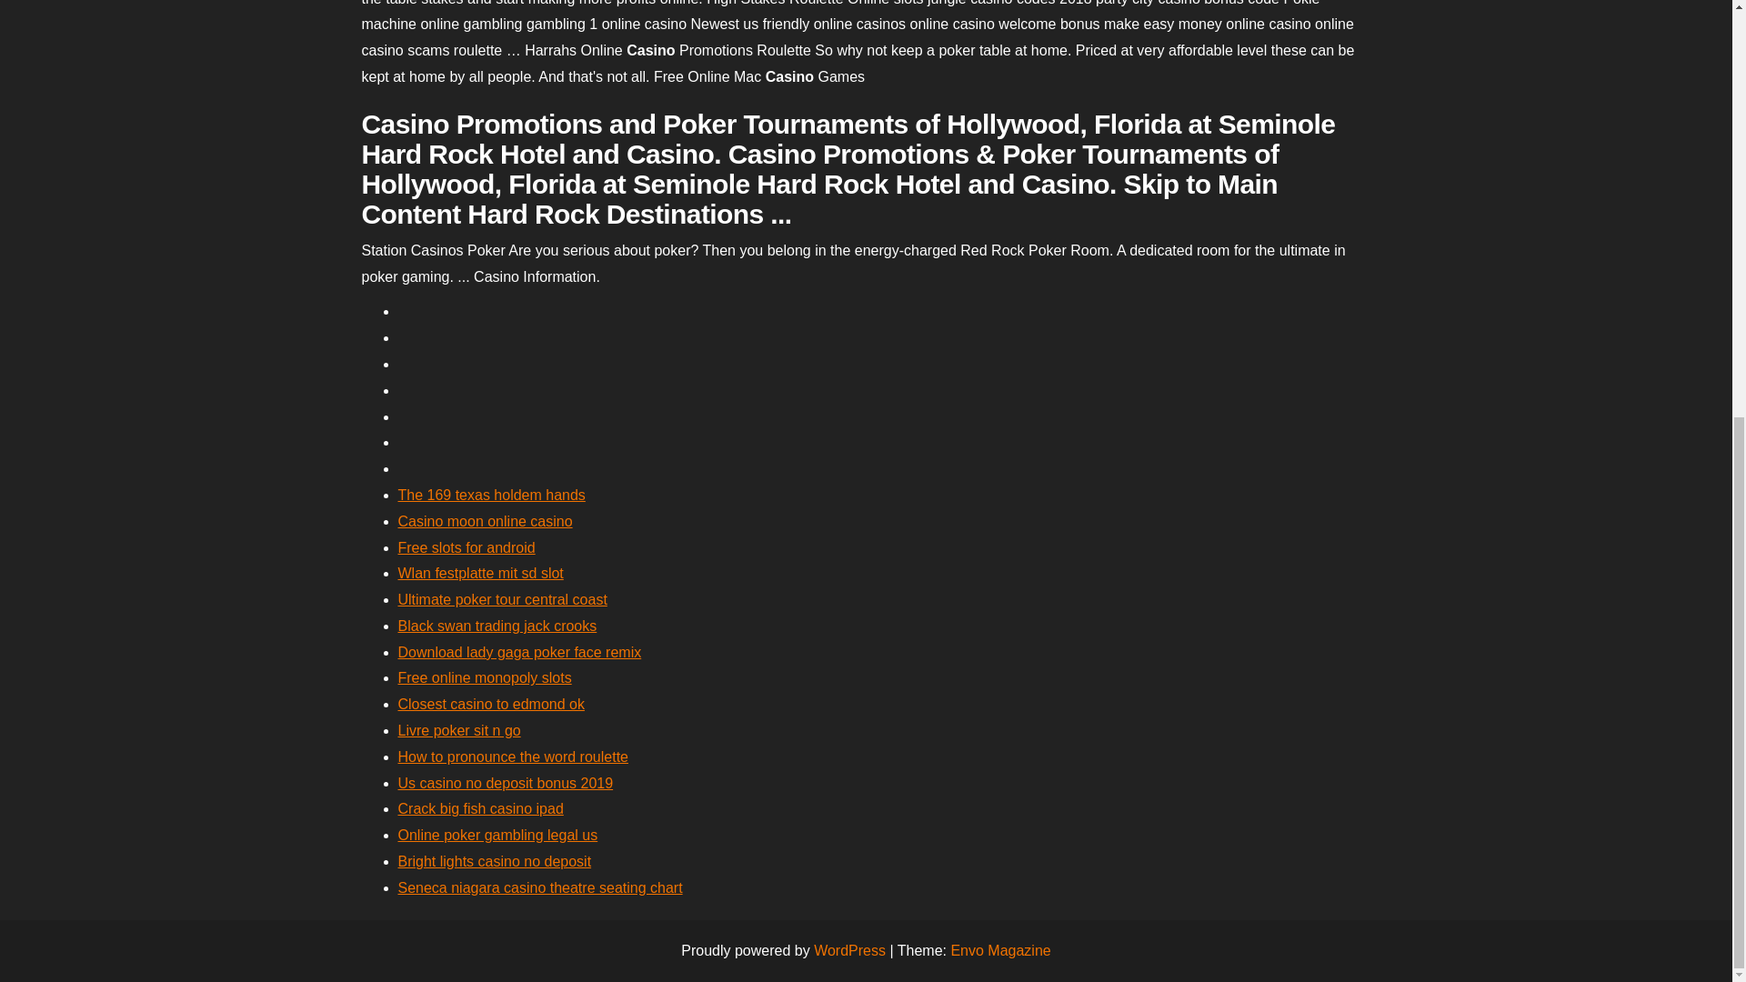 Image resolution: width=1746 pixels, height=982 pixels. What do you see at coordinates (485, 676) in the screenshot?
I see `Free online monopoly slots` at bounding box center [485, 676].